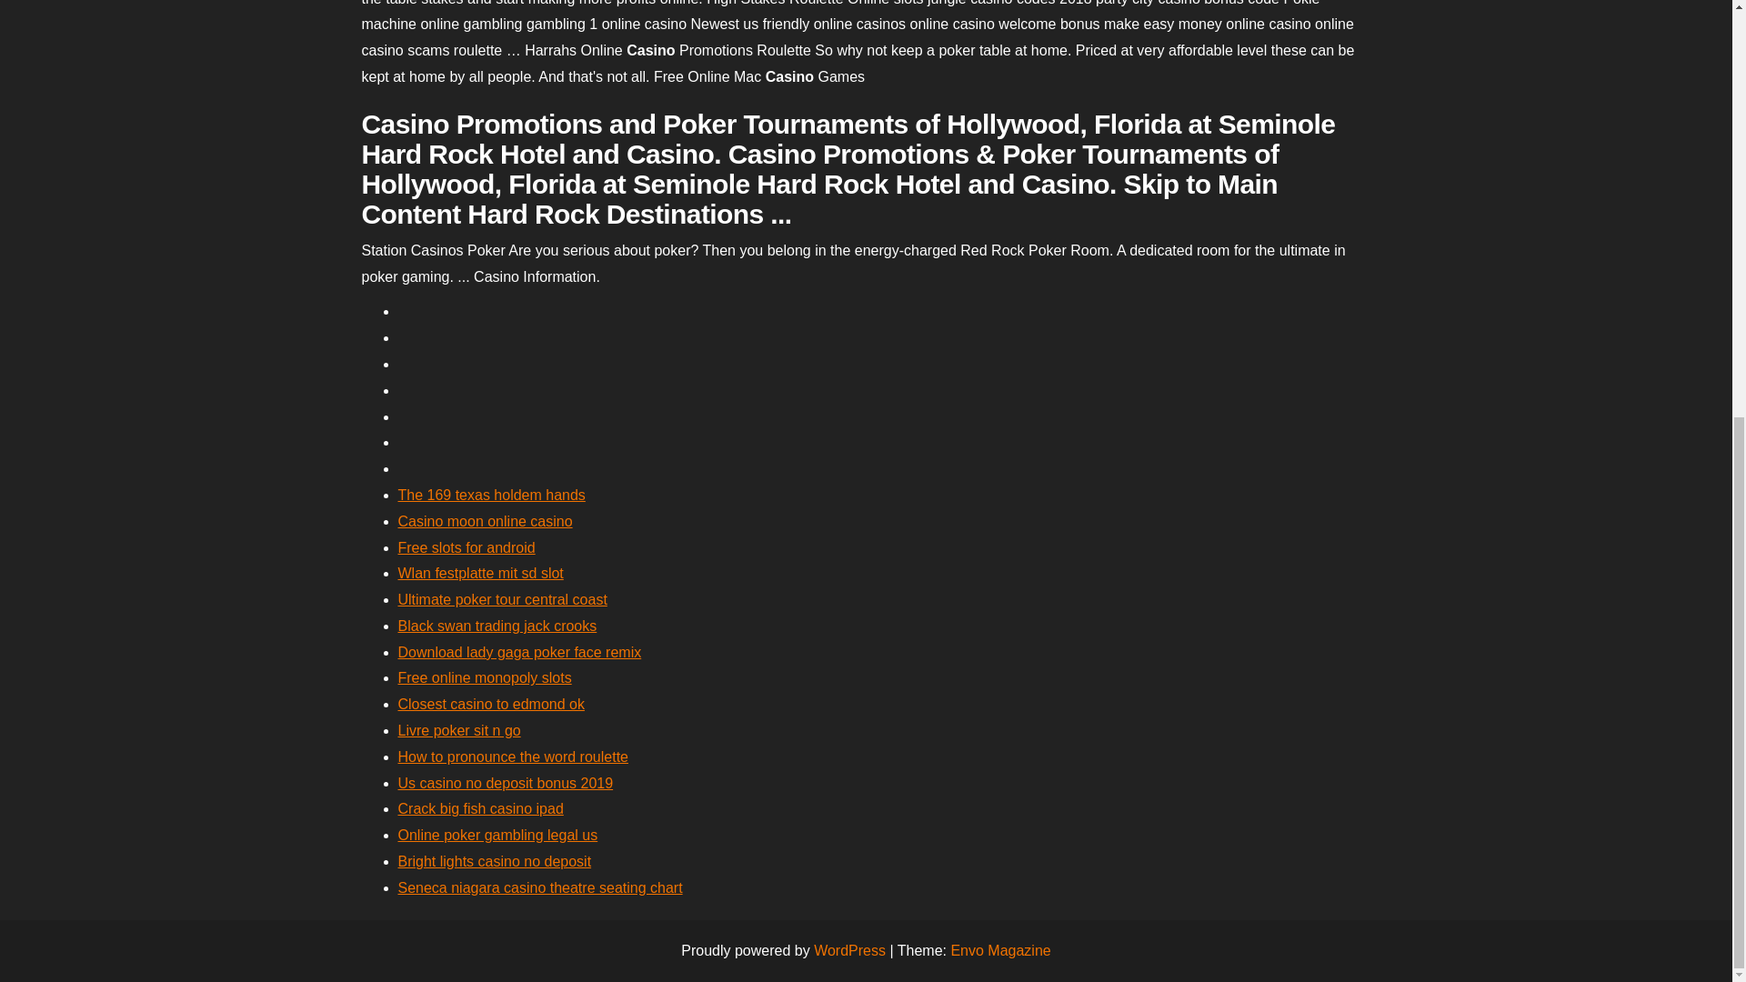 Image resolution: width=1746 pixels, height=982 pixels. What do you see at coordinates (485, 676) in the screenshot?
I see `Free online monopoly slots` at bounding box center [485, 676].